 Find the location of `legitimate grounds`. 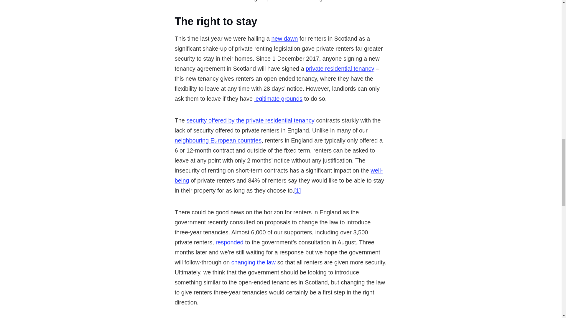

legitimate grounds is located at coordinates (278, 98).